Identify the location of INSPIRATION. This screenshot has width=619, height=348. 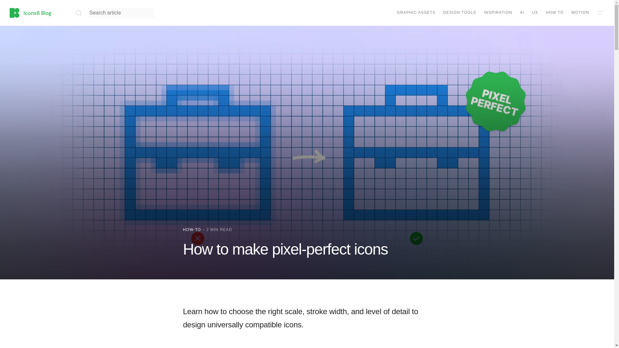
(498, 13).